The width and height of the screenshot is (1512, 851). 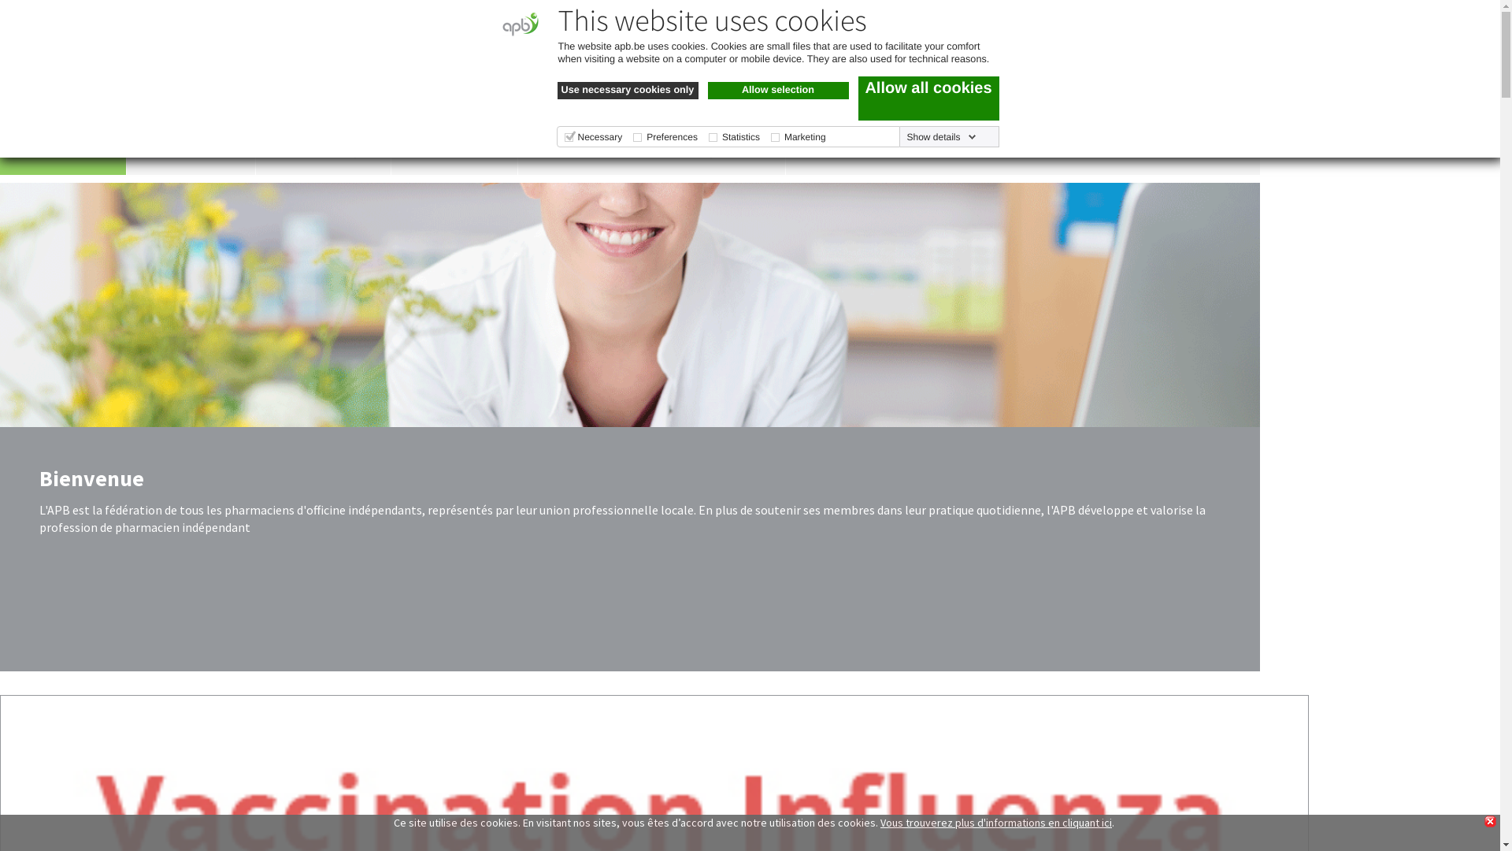 What do you see at coordinates (1490, 821) in the screenshot?
I see `Fermer` at bounding box center [1490, 821].